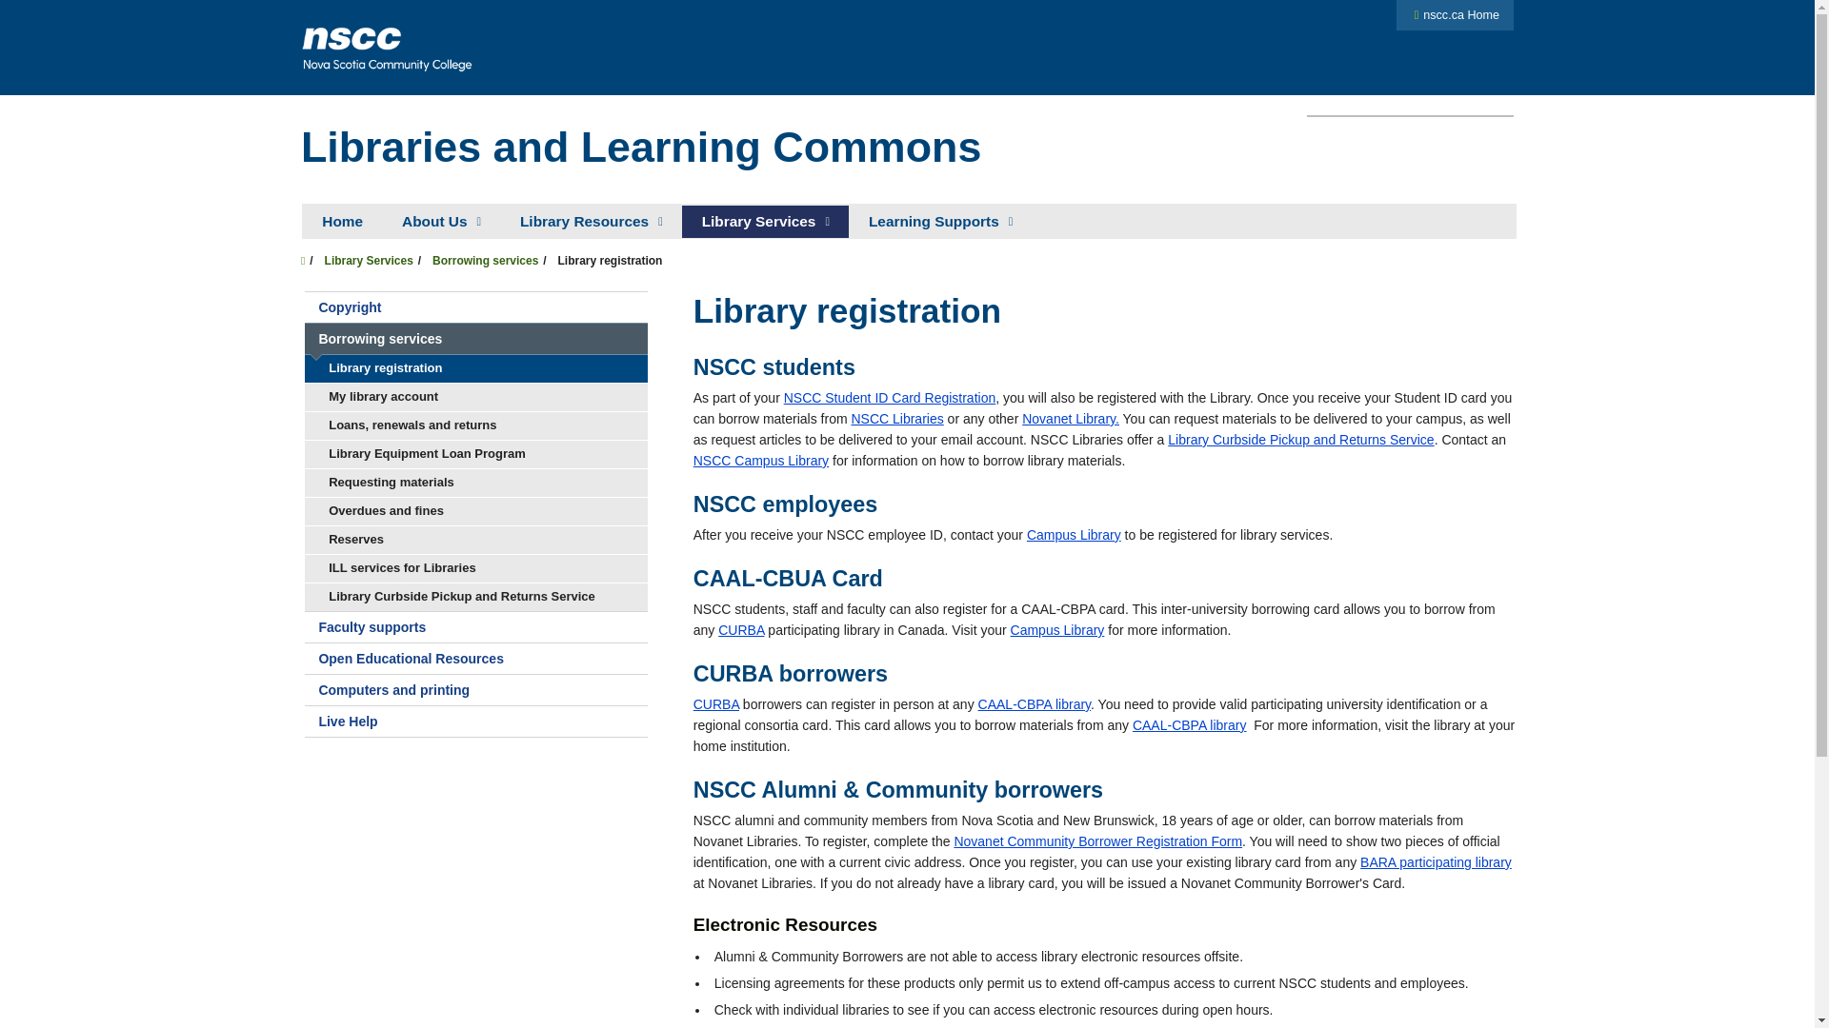 Image resolution: width=1829 pixels, height=1028 pixels. What do you see at coordinates (1455, 14) in the screenshot?
I see `nscc.ca Home` at bounding box center [1455, 14].